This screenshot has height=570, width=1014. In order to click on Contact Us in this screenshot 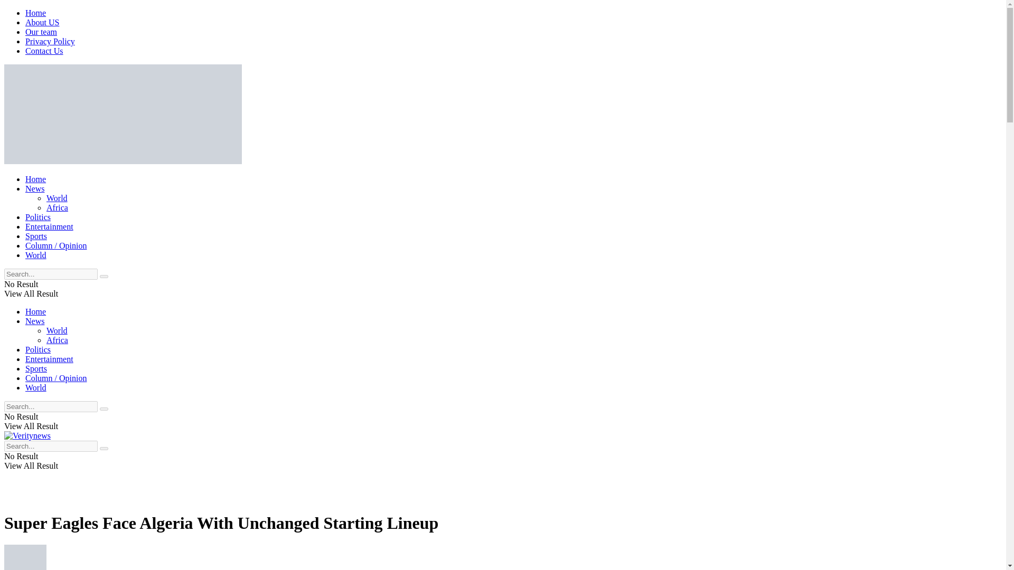, I will do `click(44, 51)`.